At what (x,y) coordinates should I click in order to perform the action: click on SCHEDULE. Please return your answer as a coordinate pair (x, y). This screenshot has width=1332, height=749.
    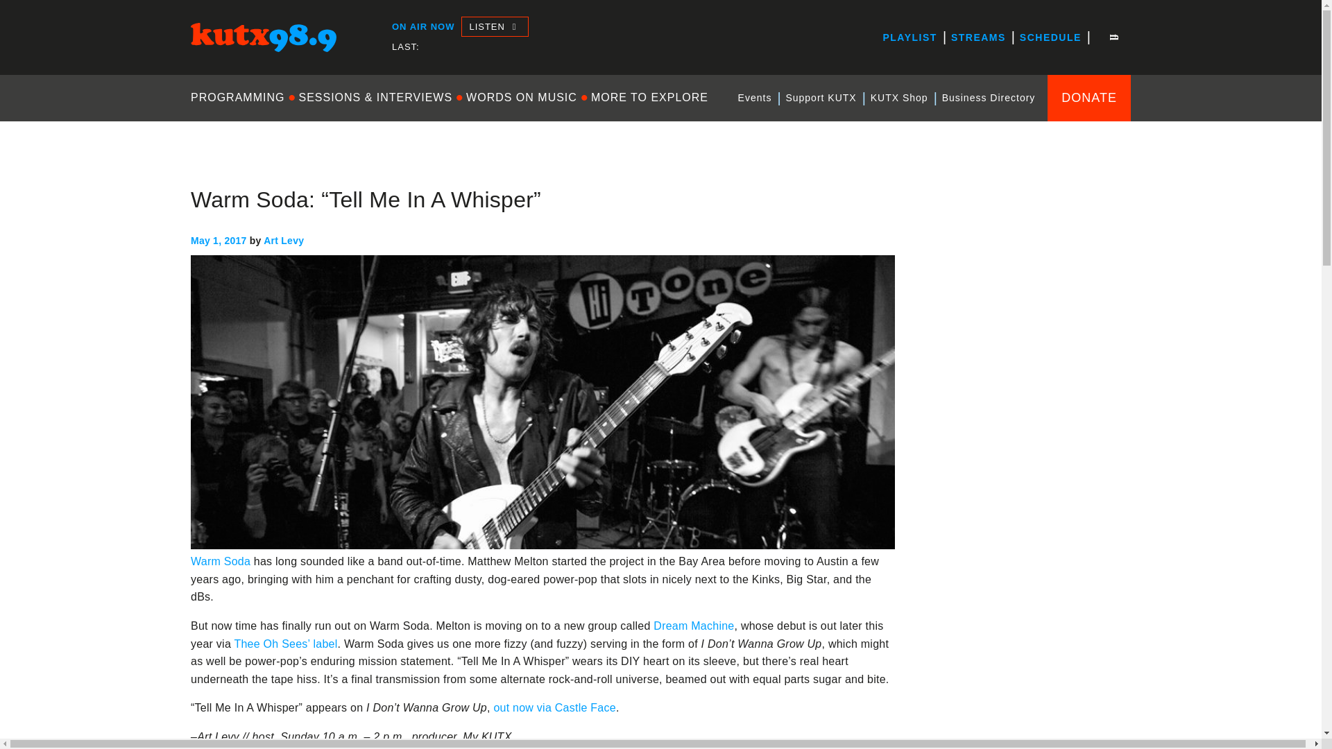
    Looking at the image, I should click on (1050, 37).